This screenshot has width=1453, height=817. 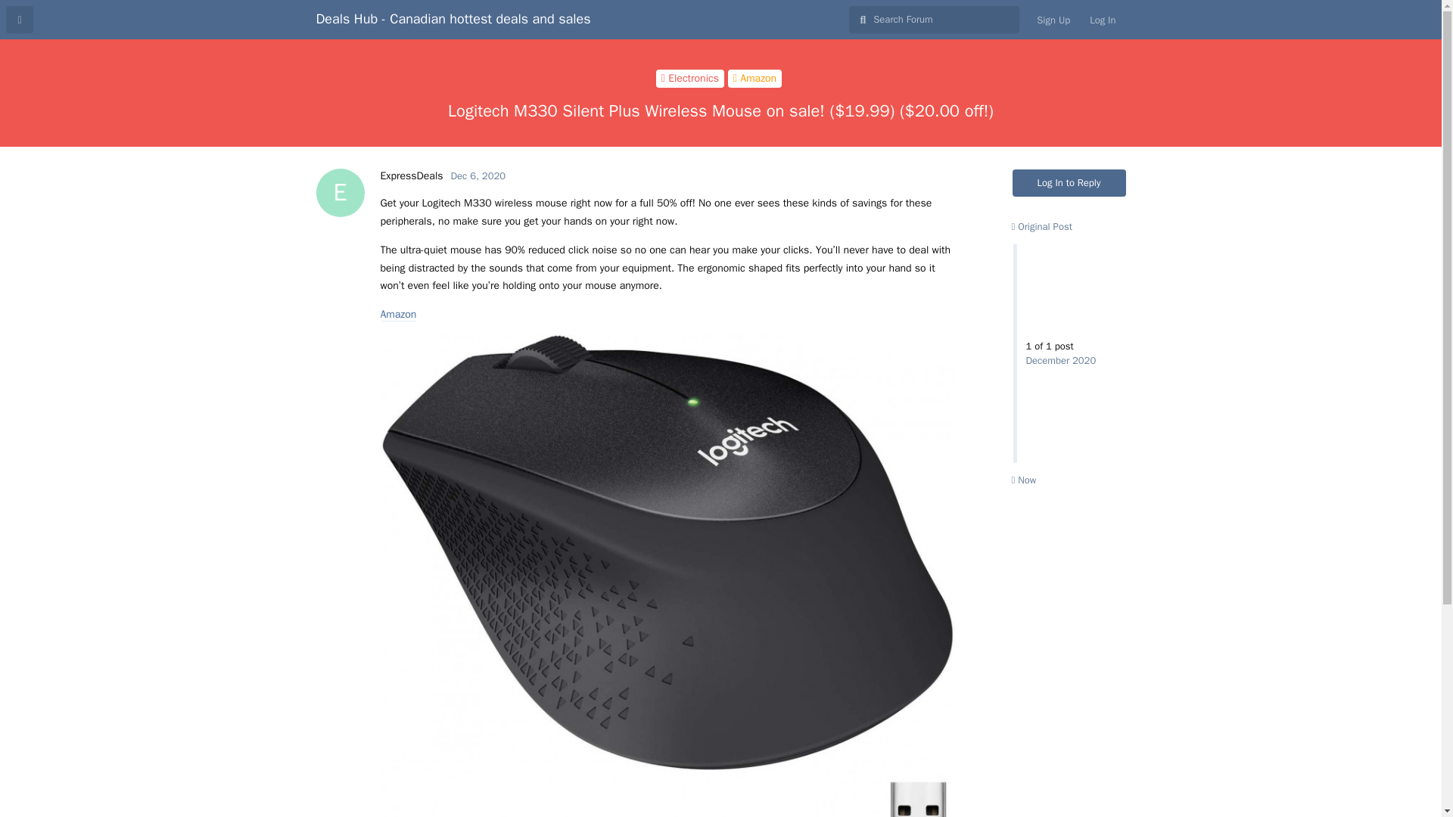 I want to click on Dec 6, 2020, so click(x=411, y=176).